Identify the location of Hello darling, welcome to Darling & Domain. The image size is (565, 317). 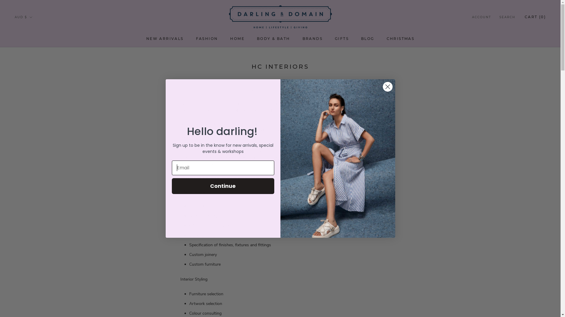
(338, 158).